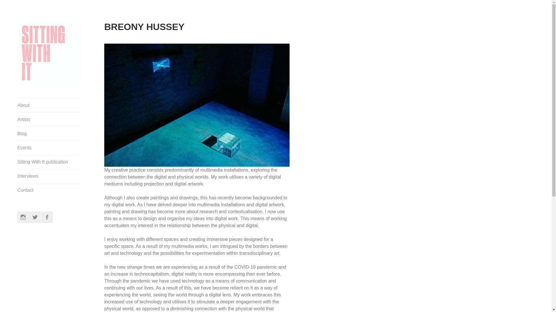  I want to click on Instagram, so click(23, 217).